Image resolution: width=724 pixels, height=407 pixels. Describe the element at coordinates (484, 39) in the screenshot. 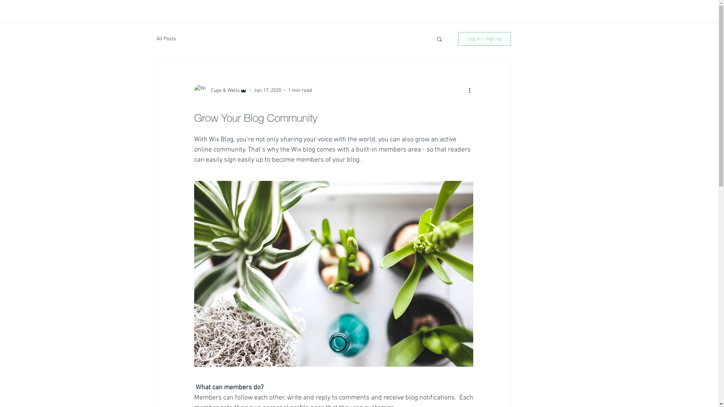

I see `Log in / Sign up` at that location.